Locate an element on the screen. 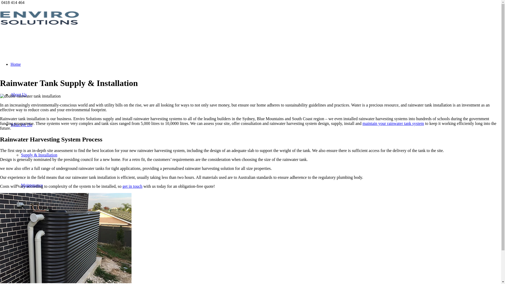 This screenshot has width=505, height=284. supply is located at coordinates (66, 238).